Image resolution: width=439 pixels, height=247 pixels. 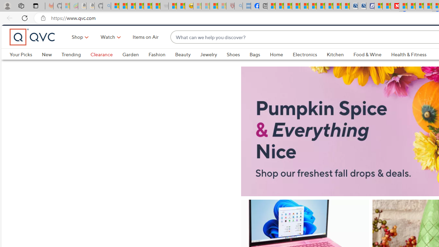 I want to click on Electronics, so click(x=309, y=66).